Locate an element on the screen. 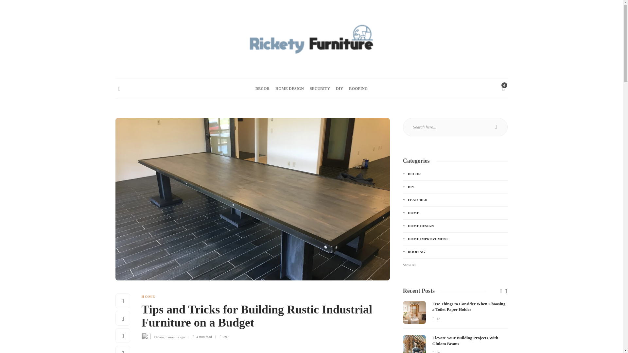 This screenshot has height=353, width=628. HOME is located at coordinates (148, 296).